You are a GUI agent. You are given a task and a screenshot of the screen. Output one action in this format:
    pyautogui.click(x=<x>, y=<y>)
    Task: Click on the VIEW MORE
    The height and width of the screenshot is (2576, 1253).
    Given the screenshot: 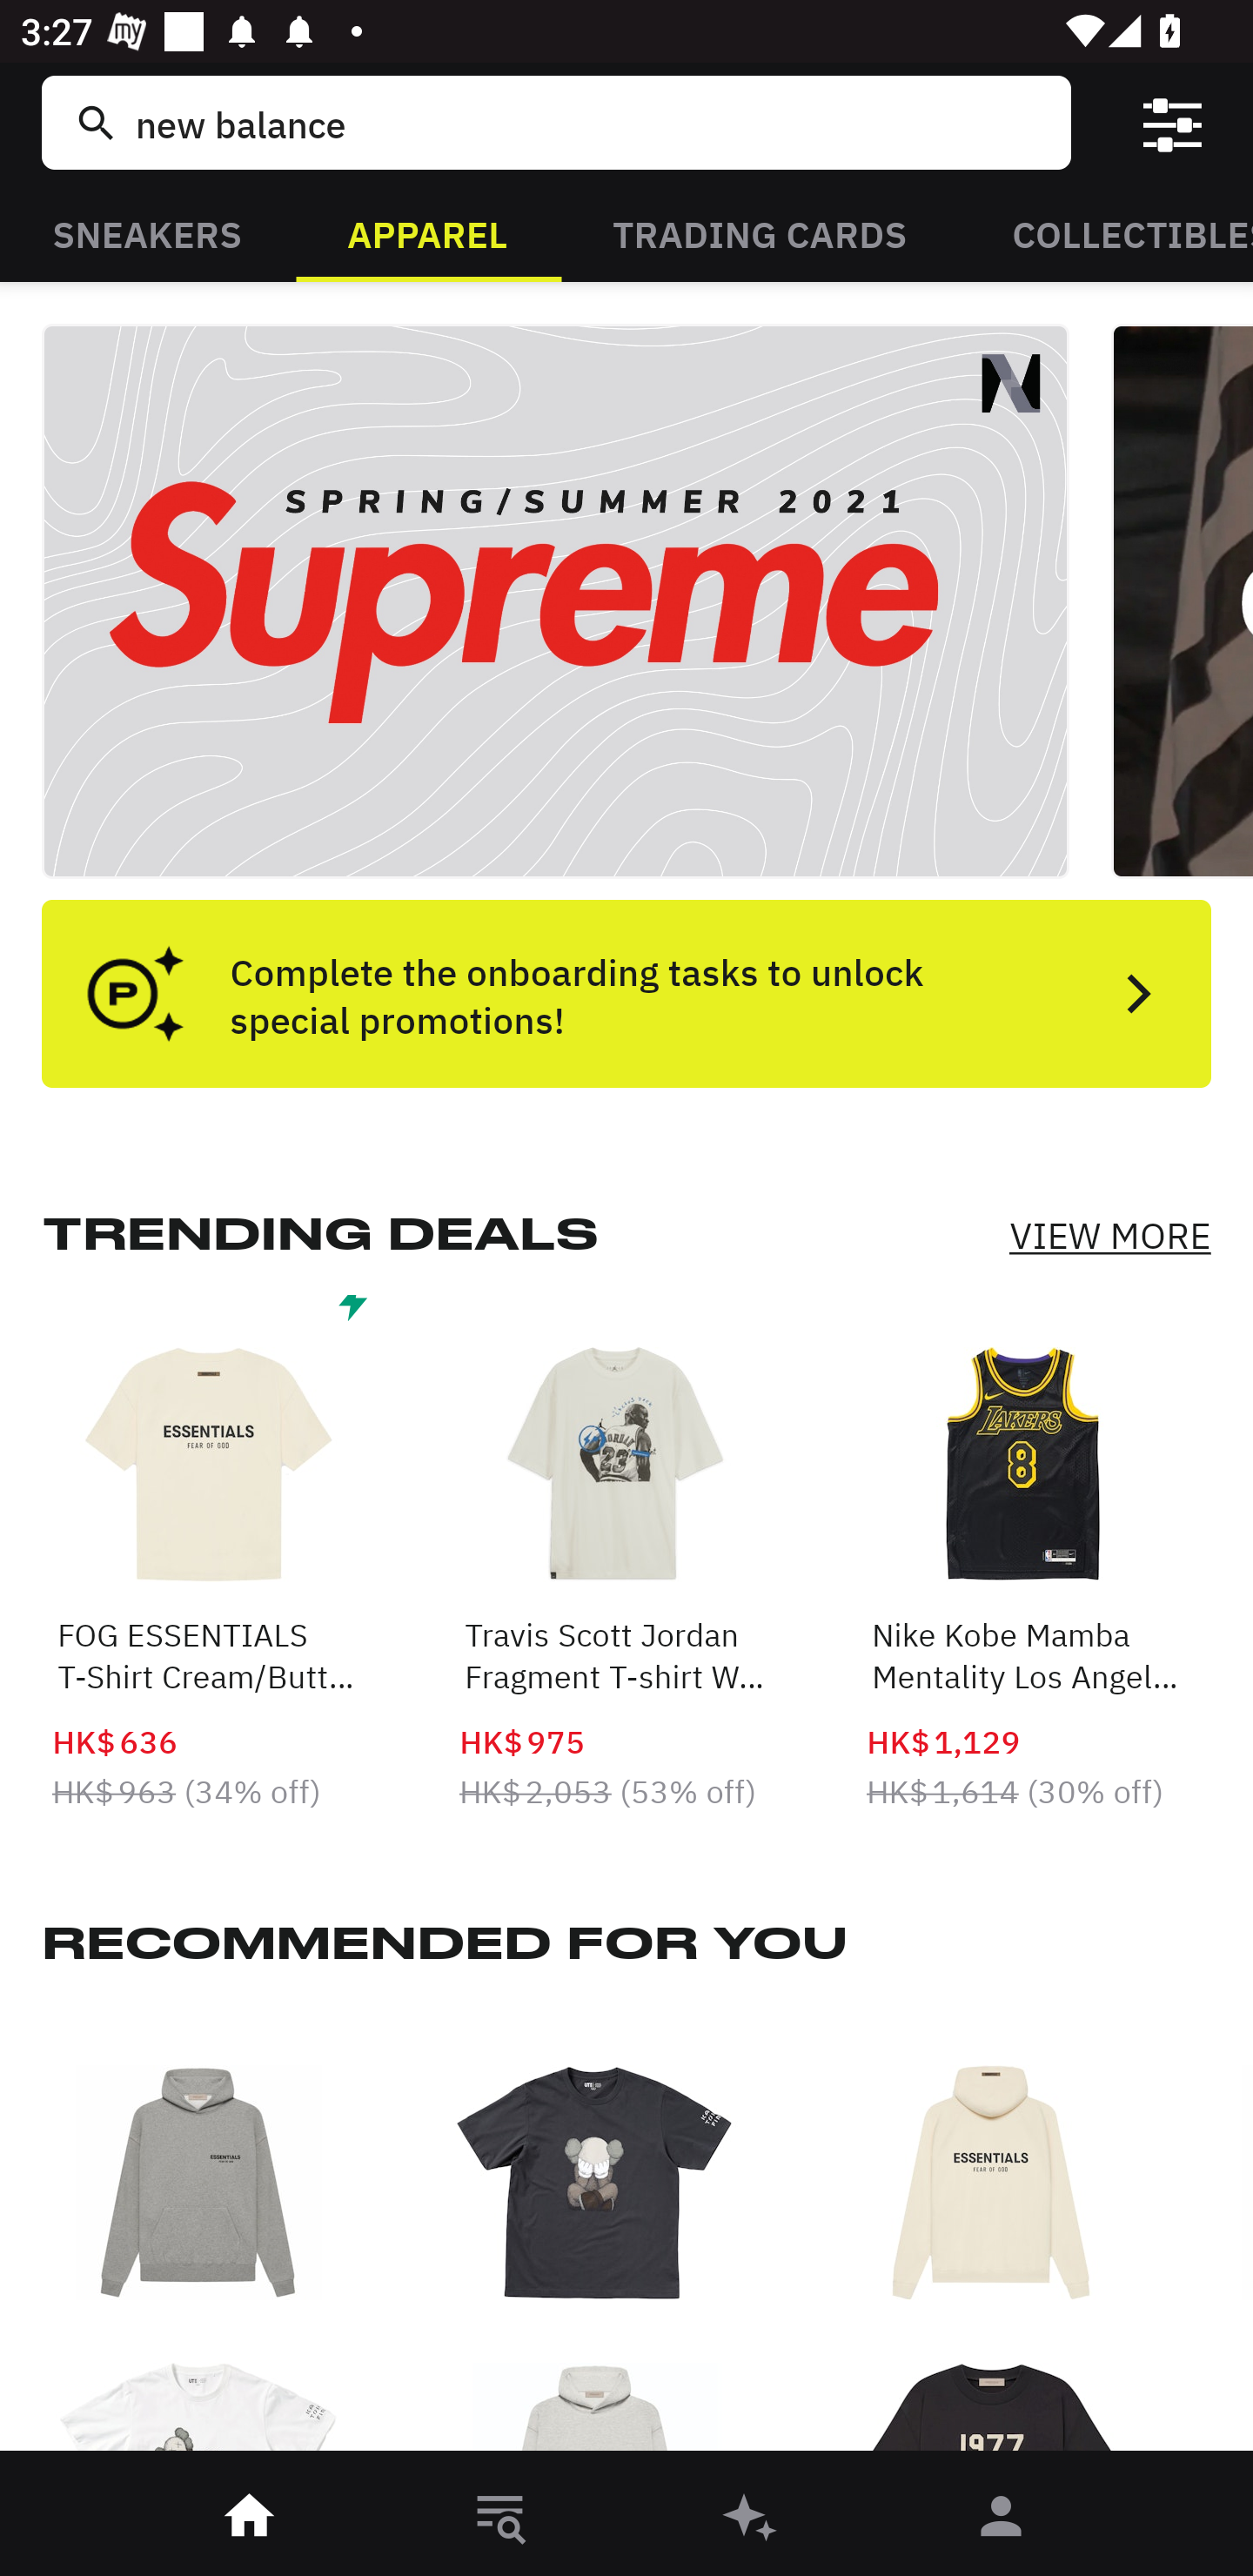 What is the action you would take?
    pyautogui.click(x=1110, y=1236)
    